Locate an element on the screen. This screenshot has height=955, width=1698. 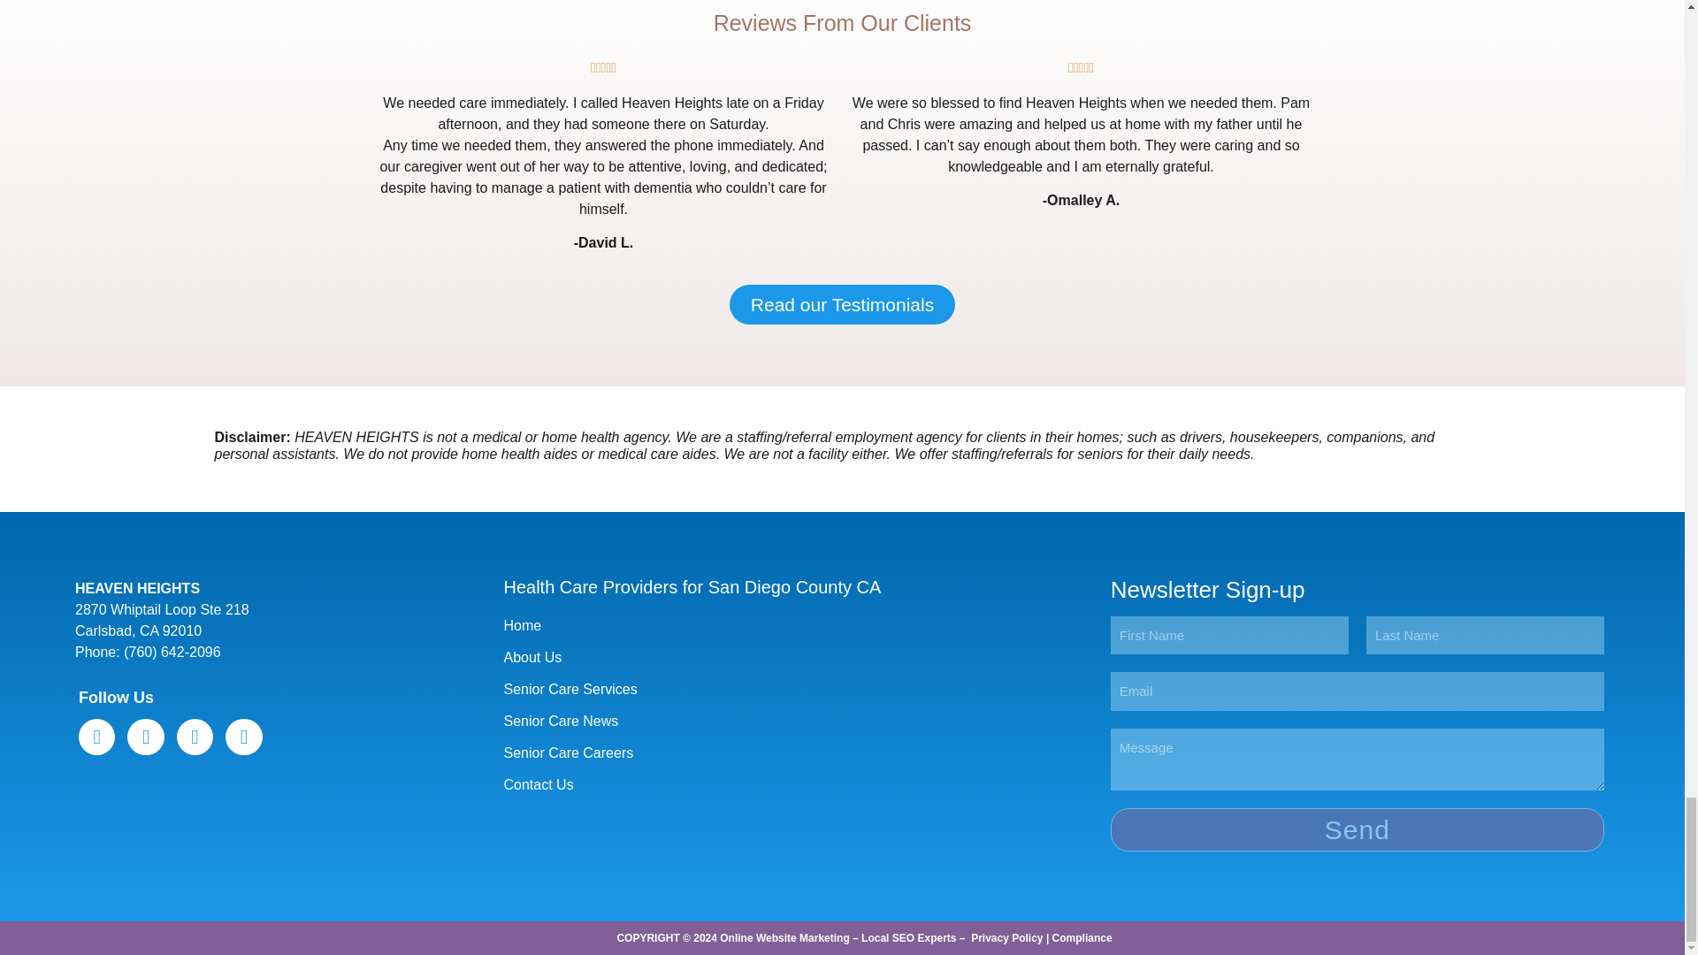
Privacy Policy is located at coordinates (1006, 938).